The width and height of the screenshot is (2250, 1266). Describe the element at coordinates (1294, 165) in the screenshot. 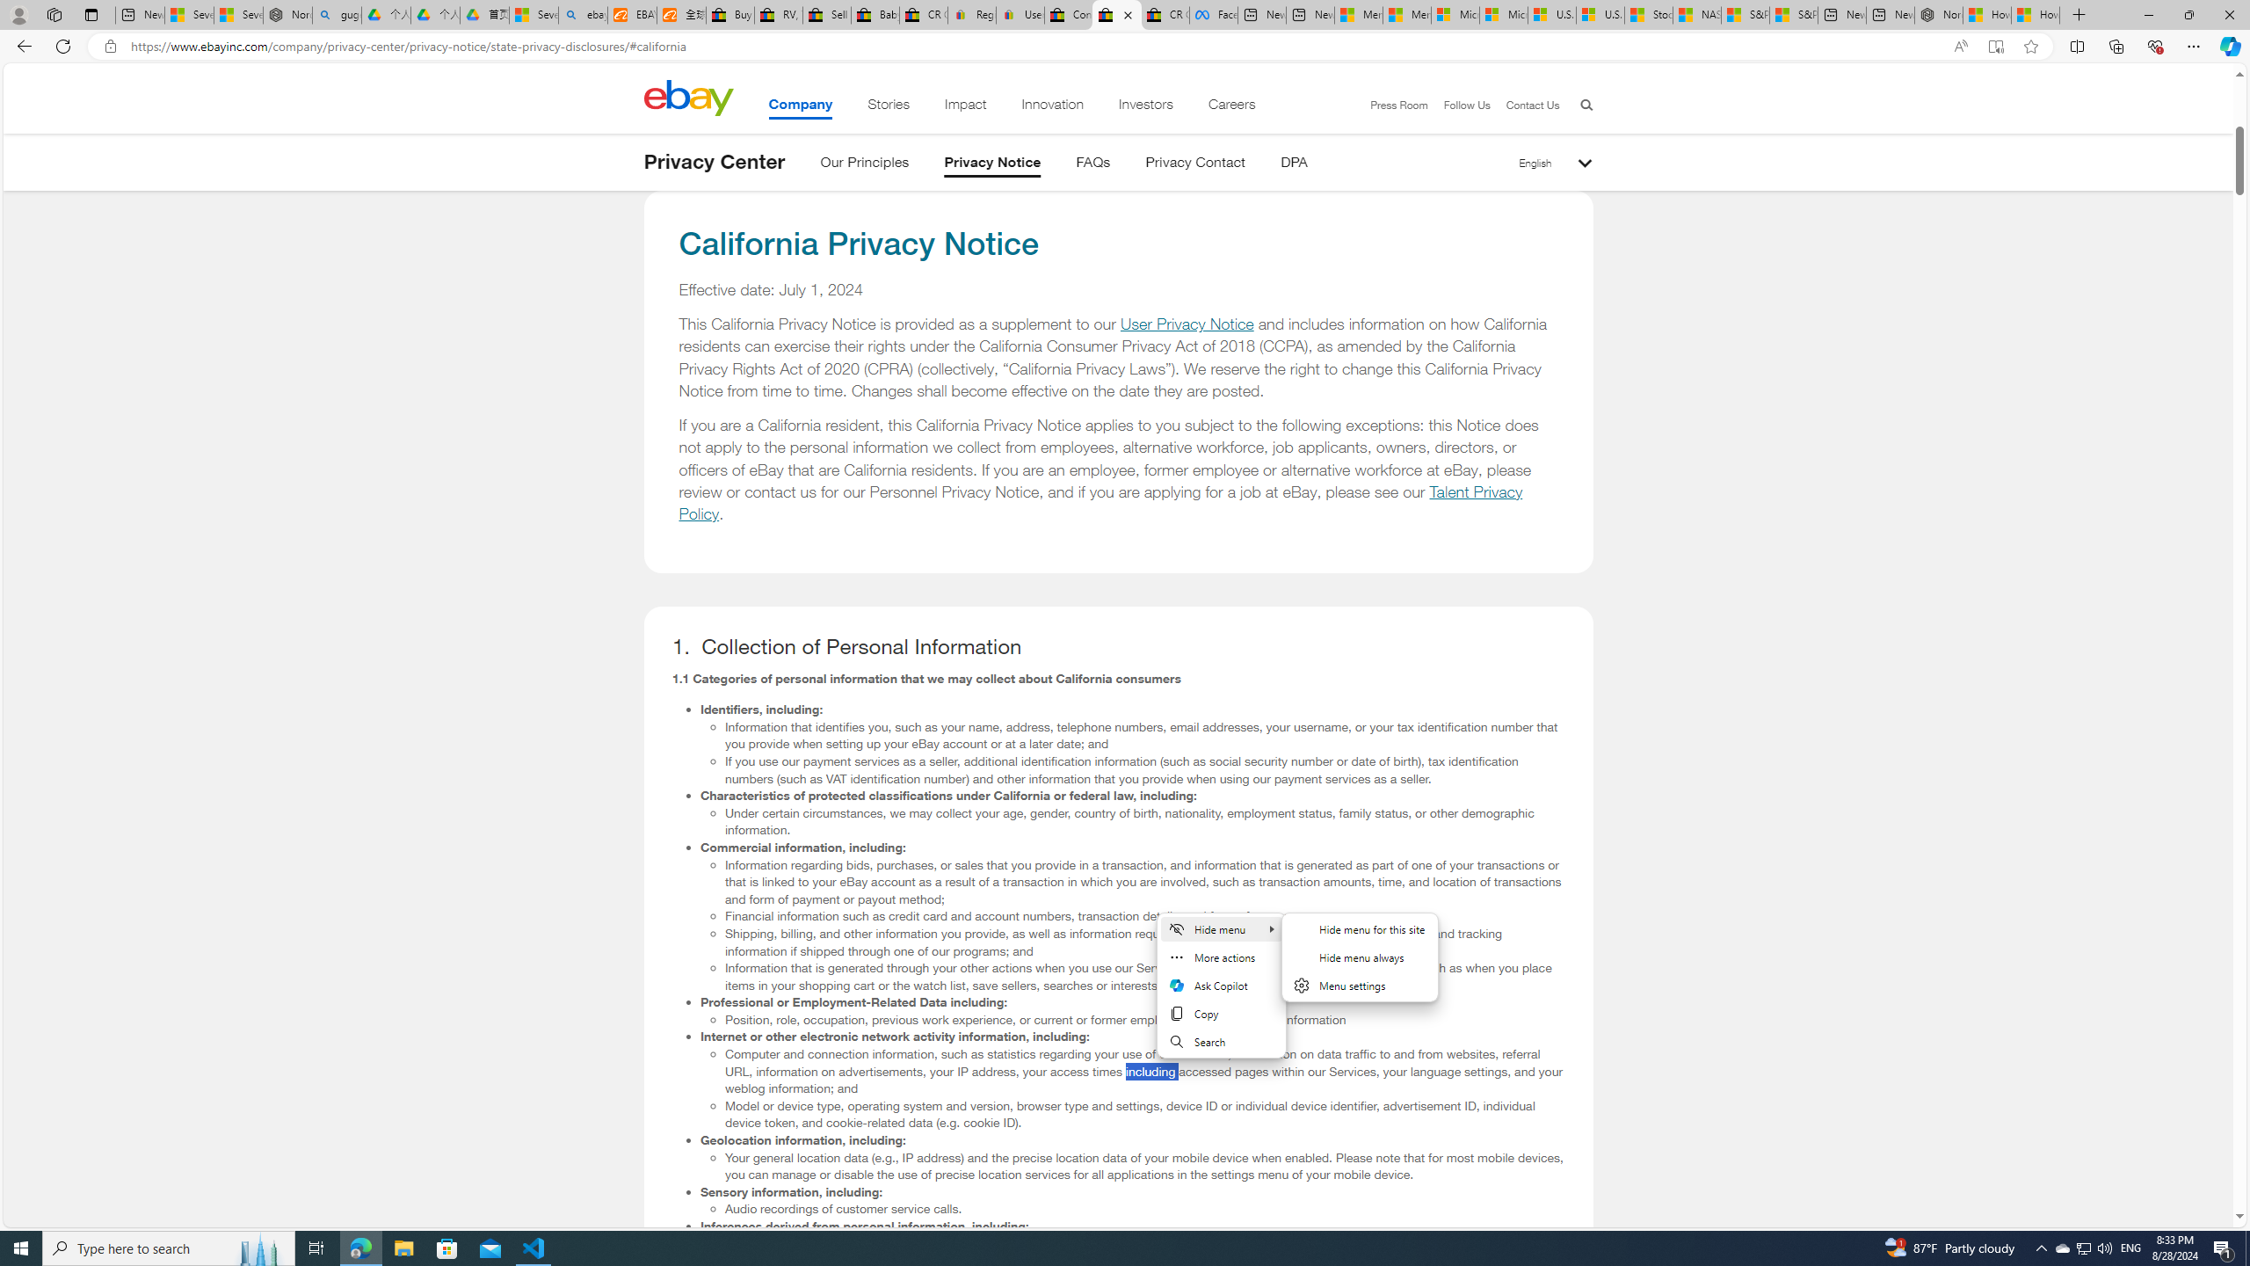

I see `DPA` at that location.